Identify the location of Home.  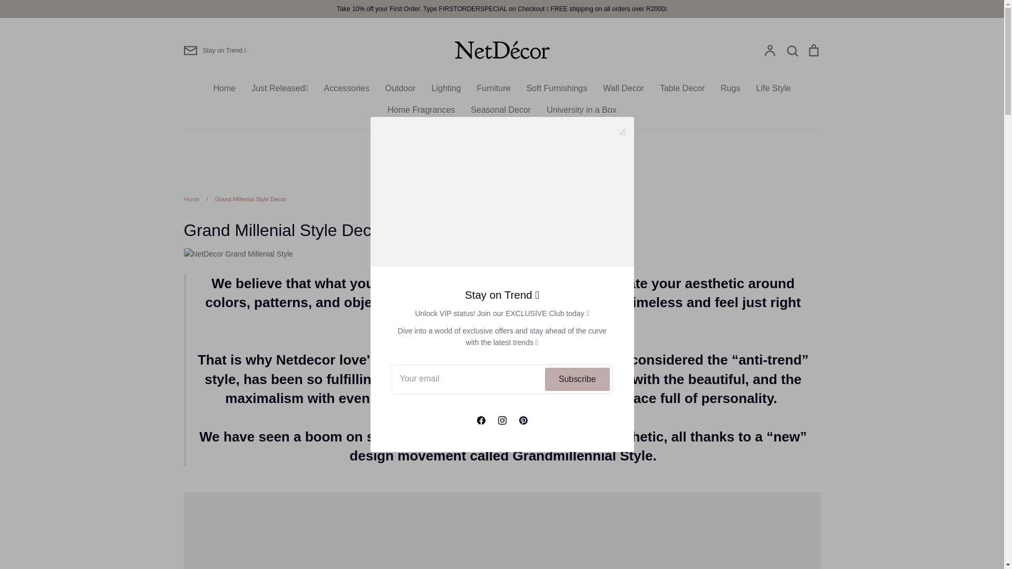
(225, 88).